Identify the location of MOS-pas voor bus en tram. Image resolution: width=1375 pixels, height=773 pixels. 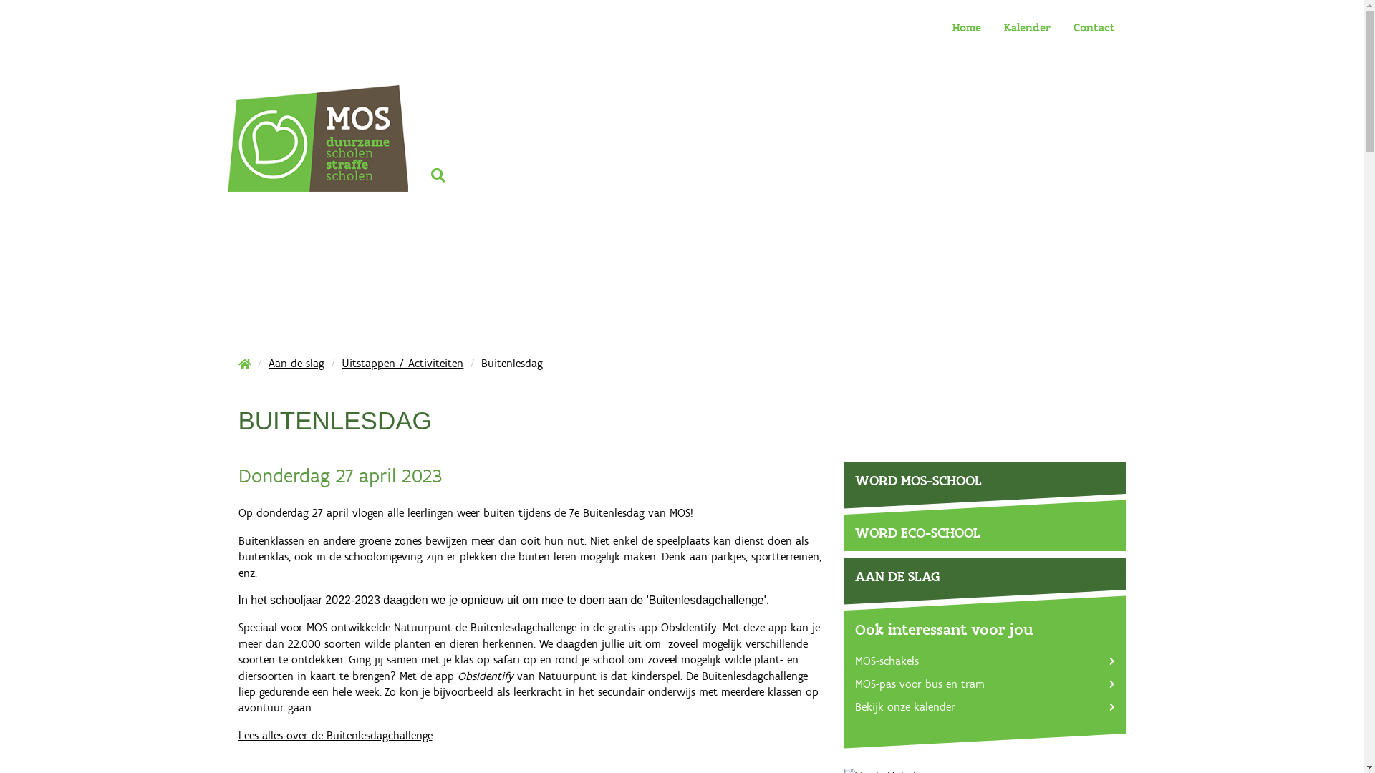
(920, 684).